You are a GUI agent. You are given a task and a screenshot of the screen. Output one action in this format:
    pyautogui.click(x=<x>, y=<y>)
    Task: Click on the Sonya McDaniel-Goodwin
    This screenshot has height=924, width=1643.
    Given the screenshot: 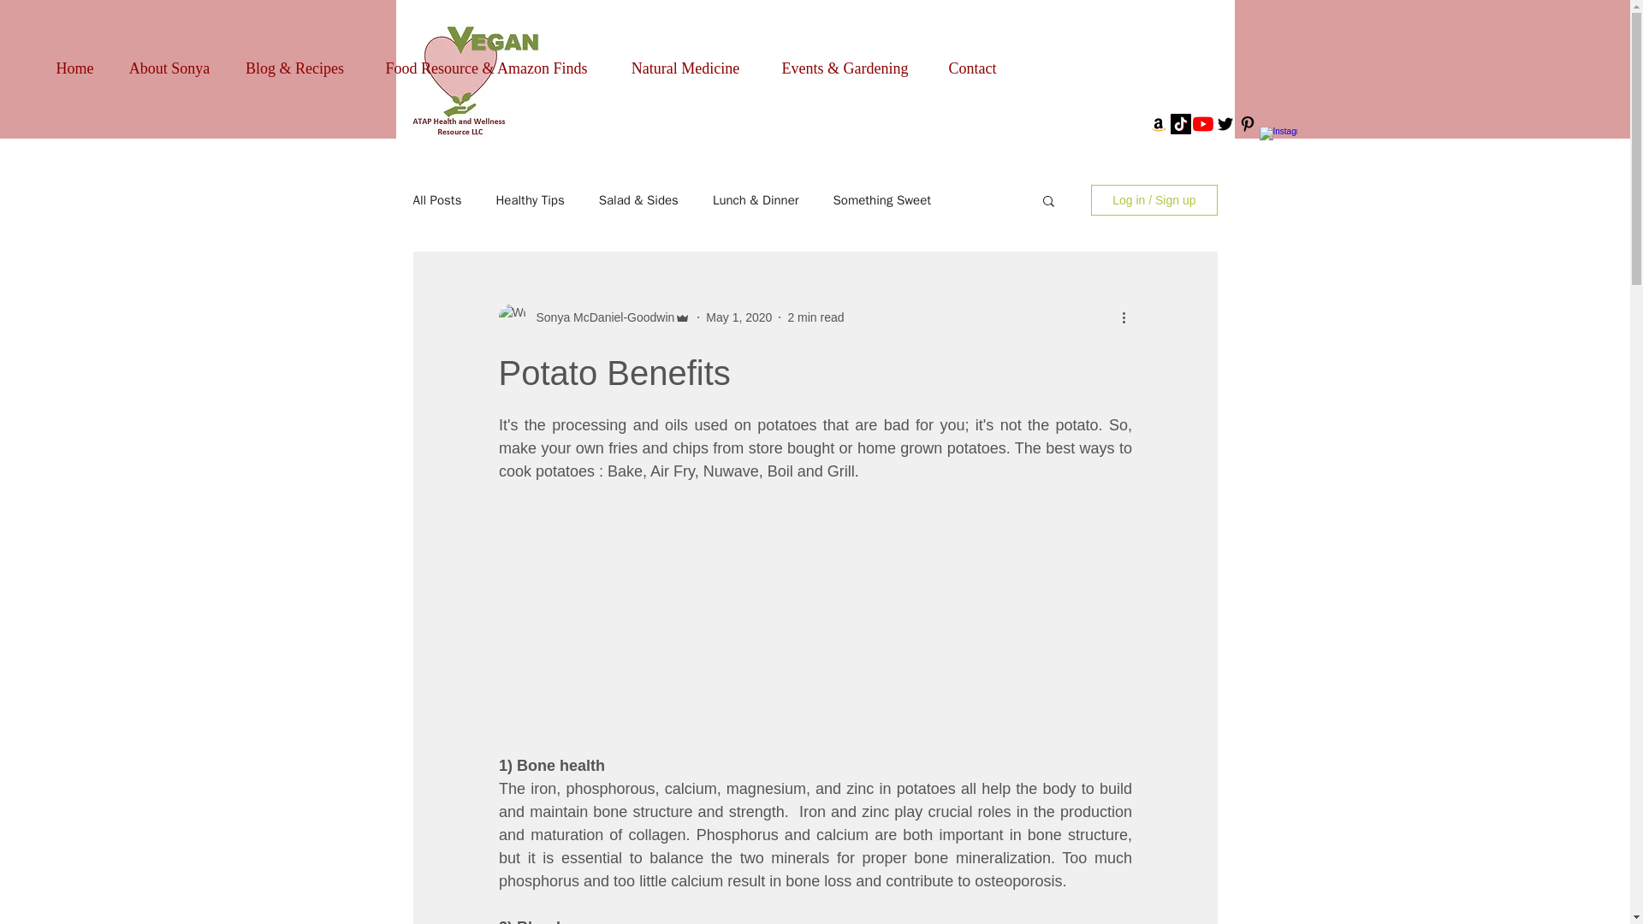 What is the action you would take?
    pyautogui.click(x=599, y=317)
    